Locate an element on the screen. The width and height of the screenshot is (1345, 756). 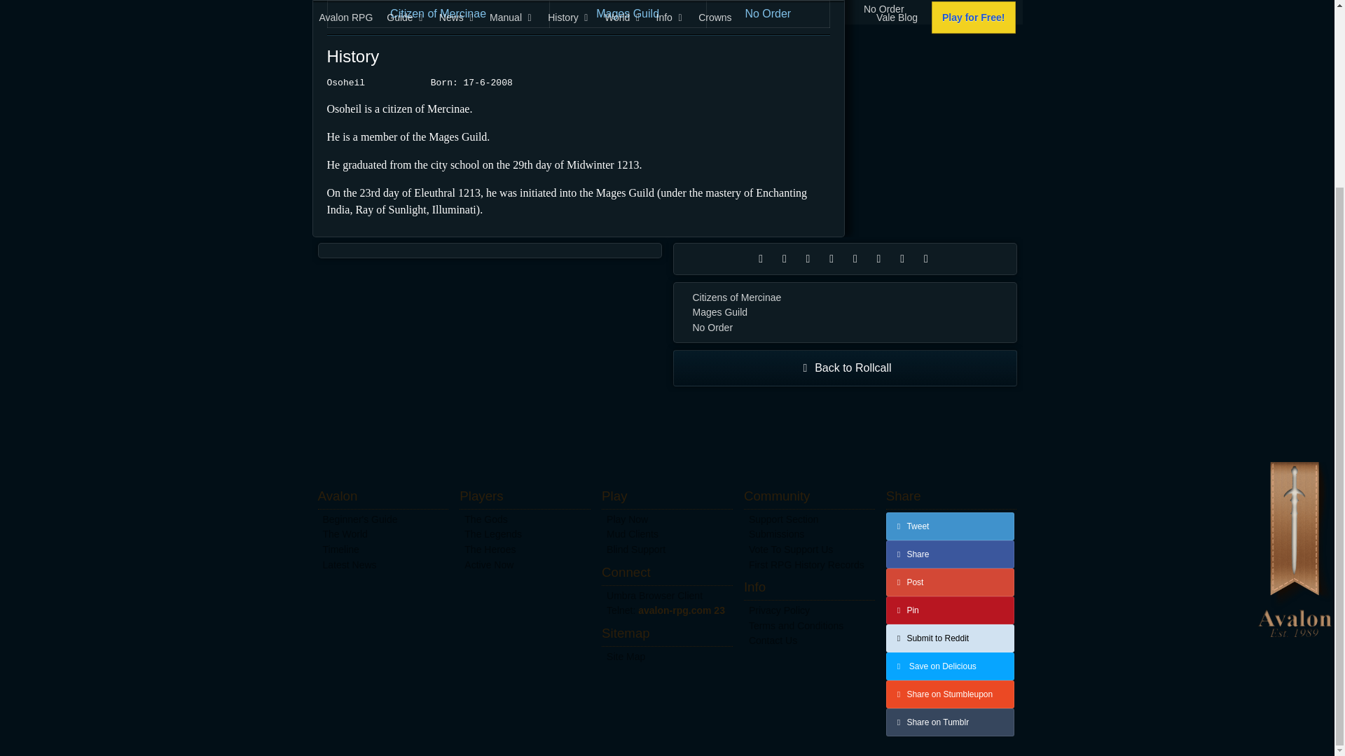
The Heroes is located at coordinates (525, 550).